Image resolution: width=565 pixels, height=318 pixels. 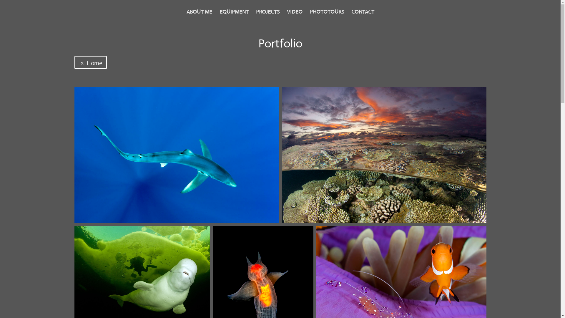 What do you see at coordinates (90, 62) in the screenshot?
I see `Home` at bounding box center [90, 62].